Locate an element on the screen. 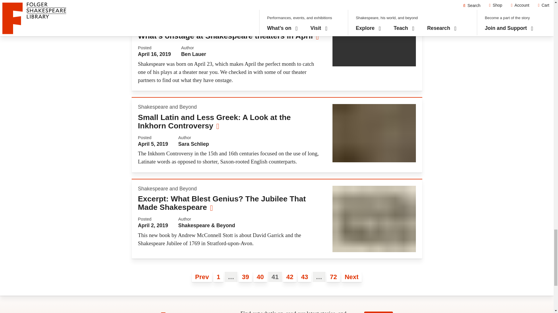  Shakespeare Jubilee is located at coordinates (374, 219).